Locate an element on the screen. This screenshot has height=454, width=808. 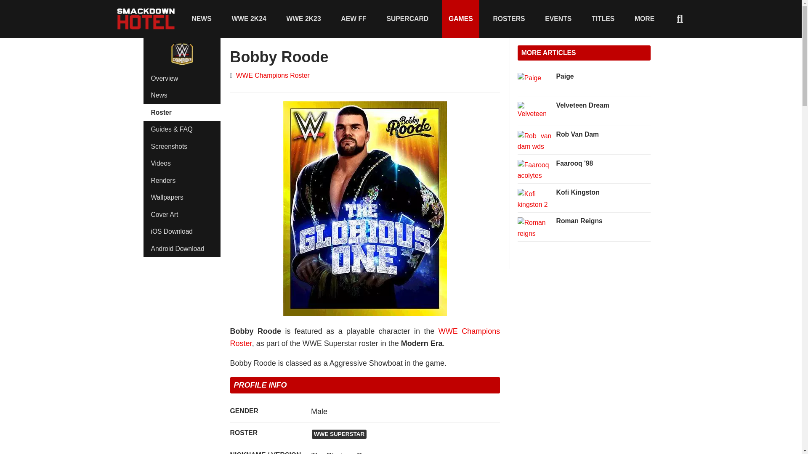
WWE 2K24 is located at coordinates (249, 18).